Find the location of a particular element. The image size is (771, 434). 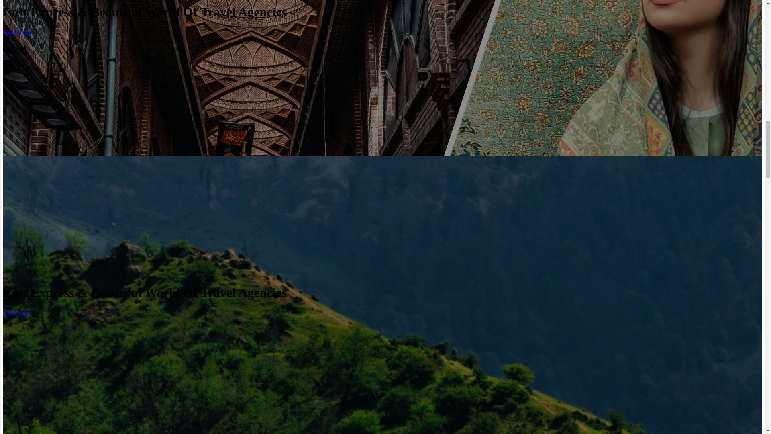

Read more is located at coordinates (17, 32).